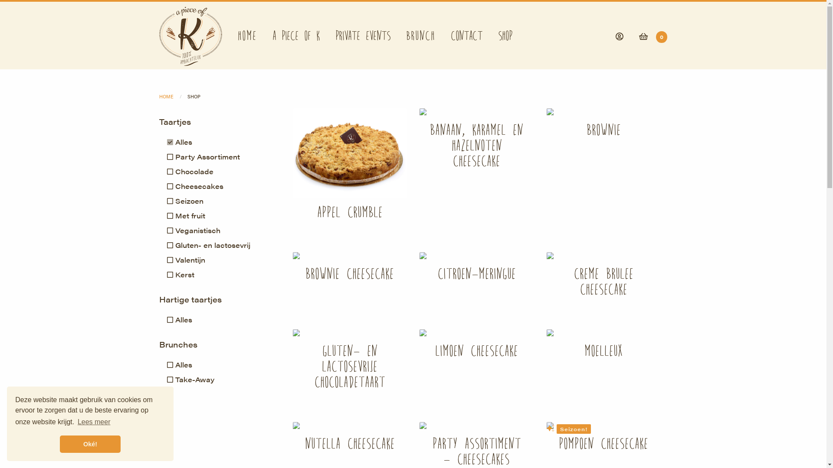  Describe the element at coordinates (223, 320) in the screenshot. I see `Alles` at that location.